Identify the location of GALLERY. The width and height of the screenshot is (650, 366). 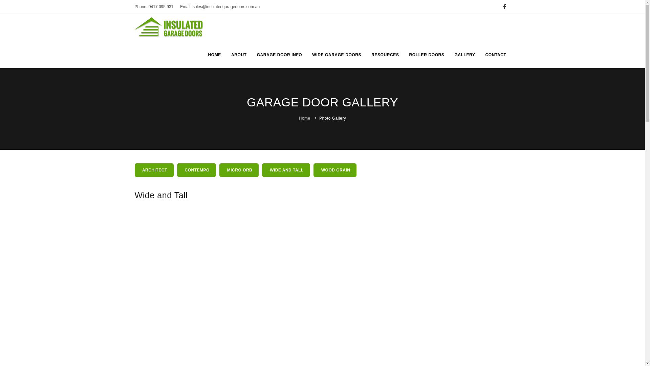
(464, 55).